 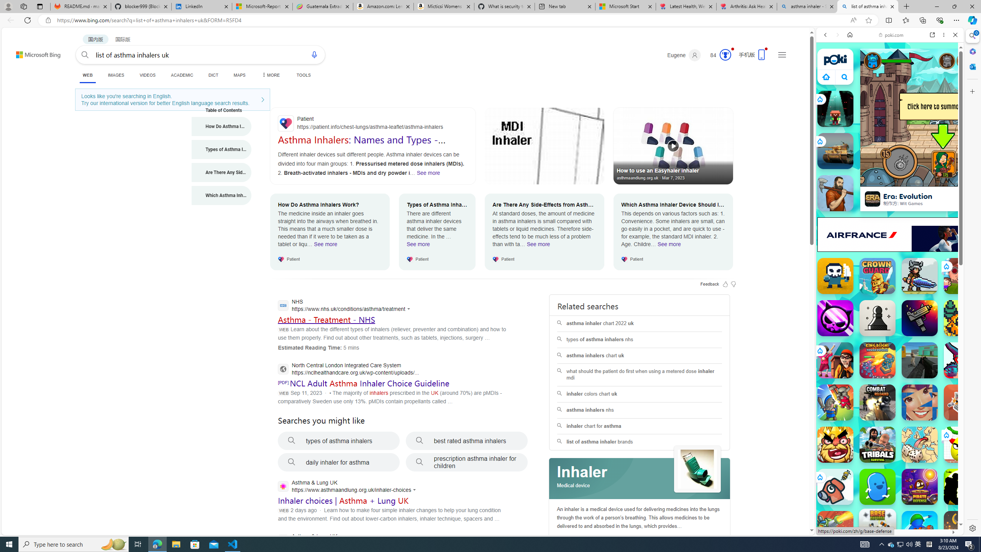 I want to click on Back to Bing search, so click(x=34, y=53).